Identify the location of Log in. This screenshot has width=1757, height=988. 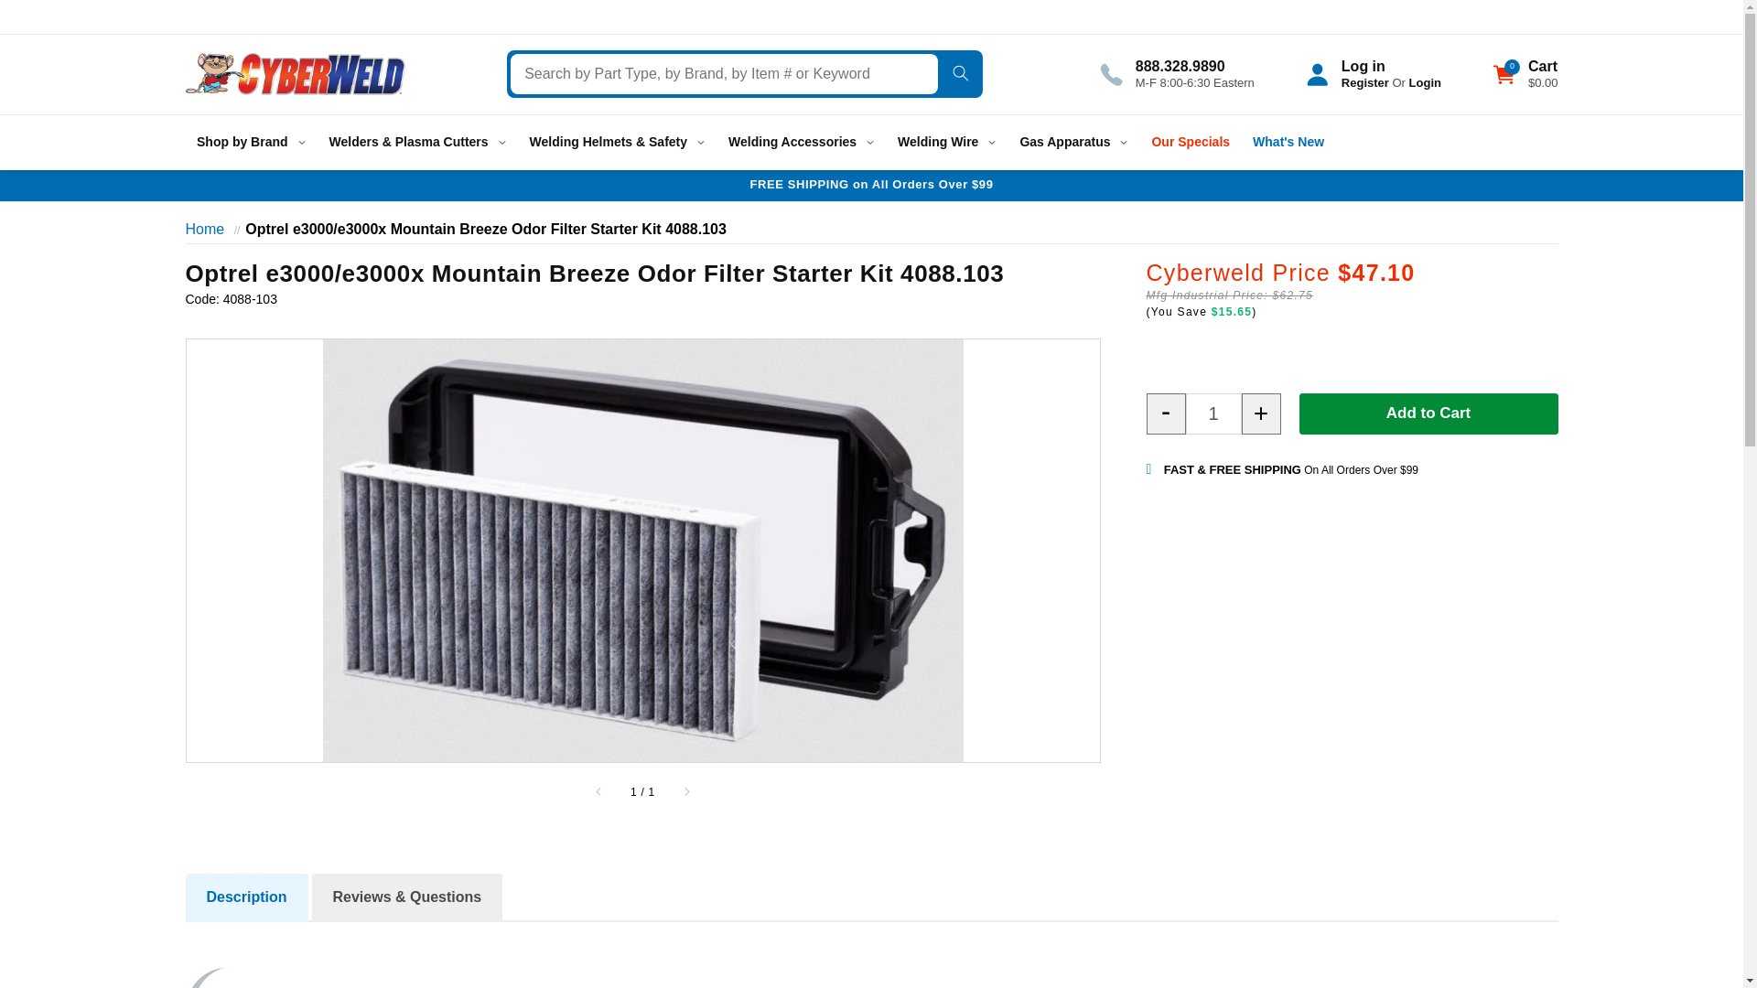
(1364, 66).